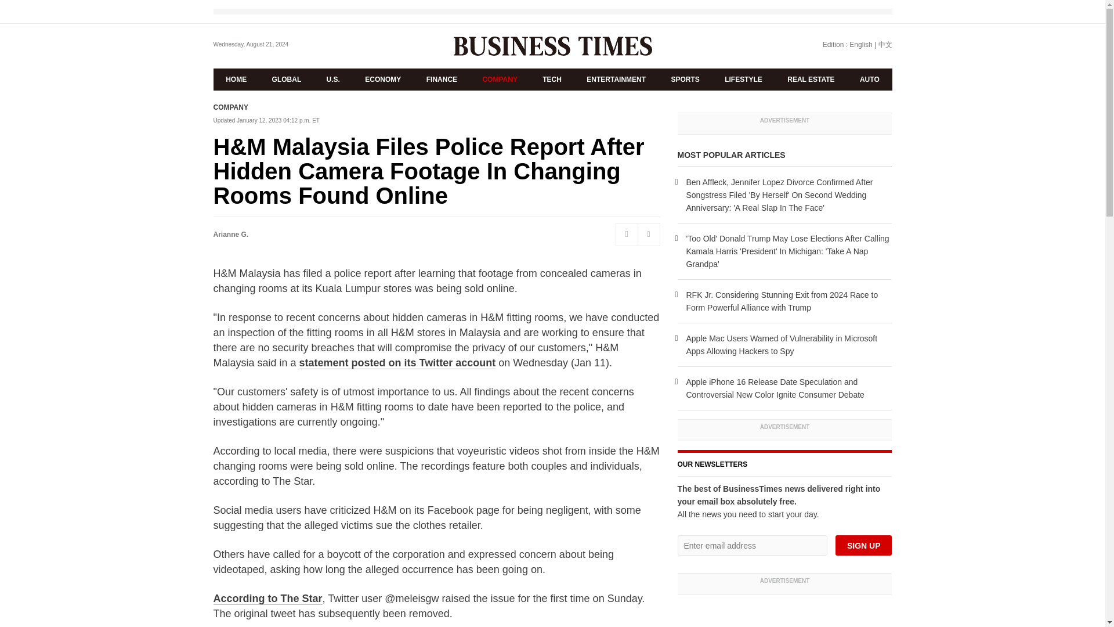  Describe the element at coordinates (442, 79) in the screenshot. I see `FINANCE` at that location.